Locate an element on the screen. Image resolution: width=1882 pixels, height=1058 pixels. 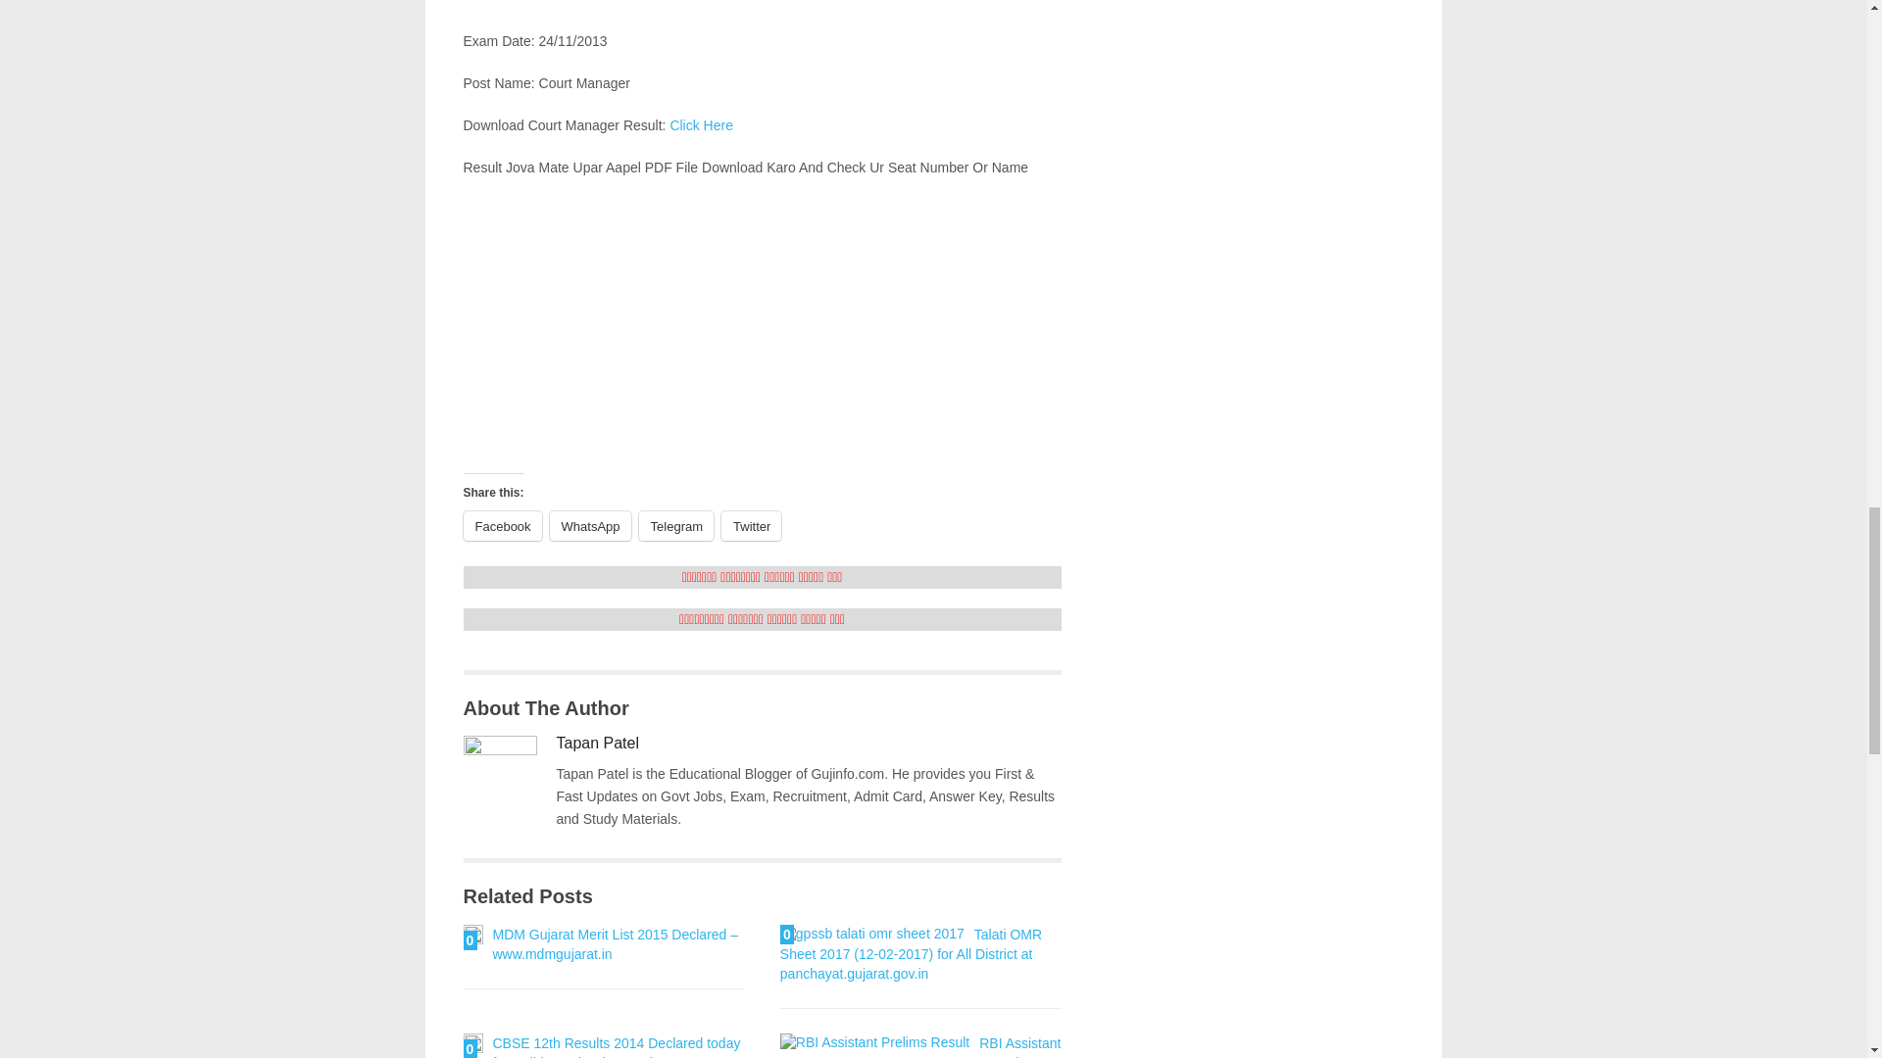
Click to share on Telegram is located at coordinates (676, 525).